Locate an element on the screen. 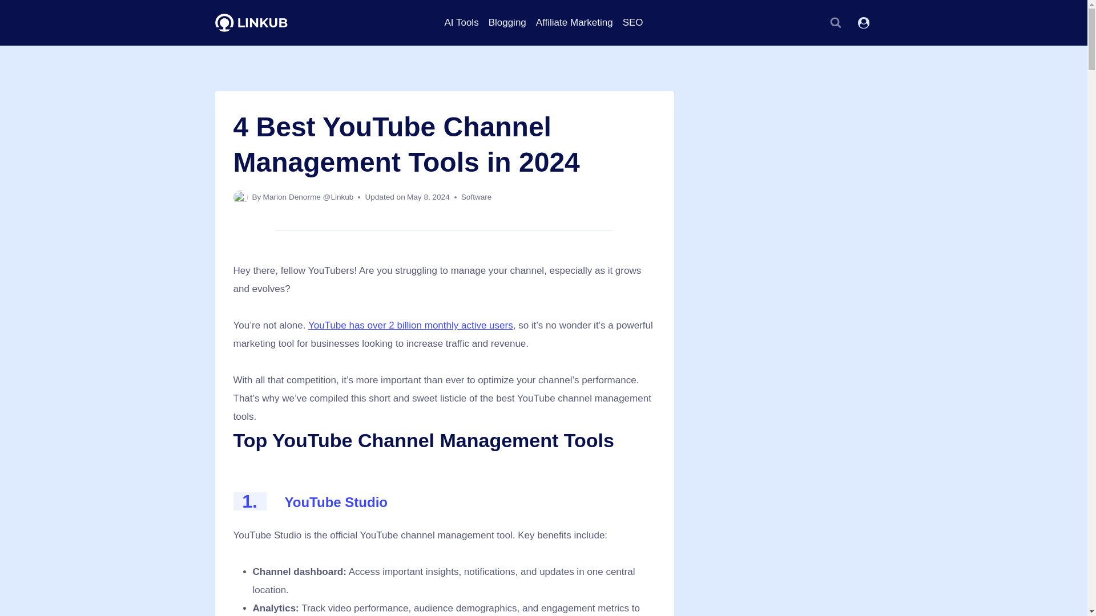  YouTube has over 2 billion monthly active users is located at coordinates (410, 325).